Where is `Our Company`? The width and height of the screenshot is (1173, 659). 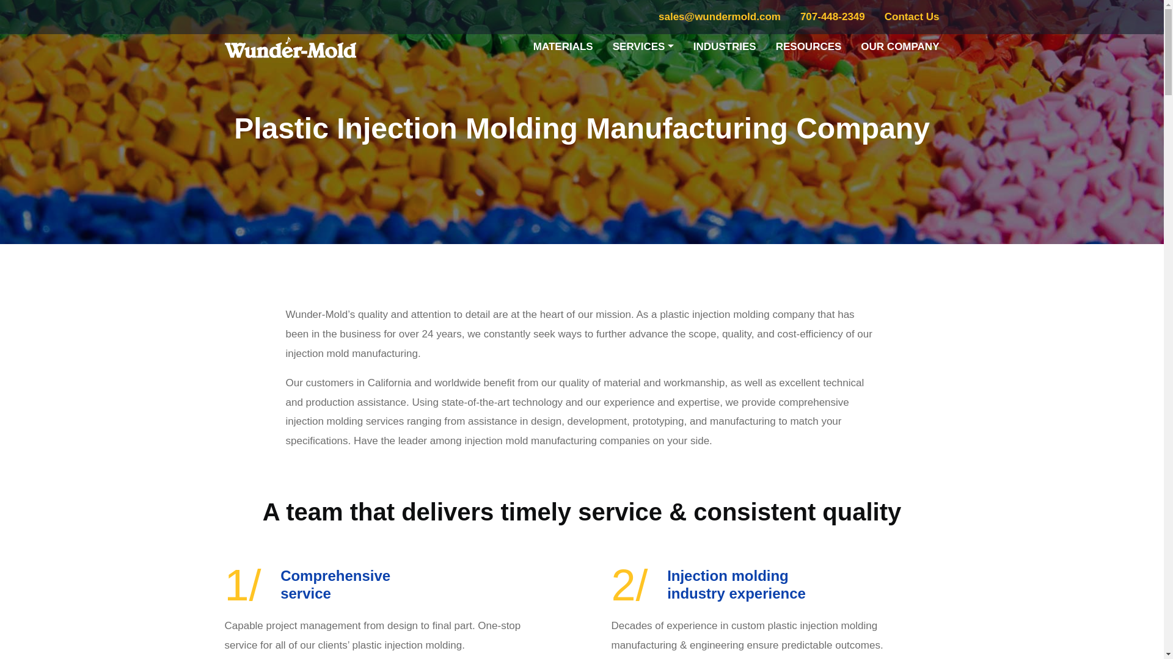 Our Company is located at coordinates (895, 46).